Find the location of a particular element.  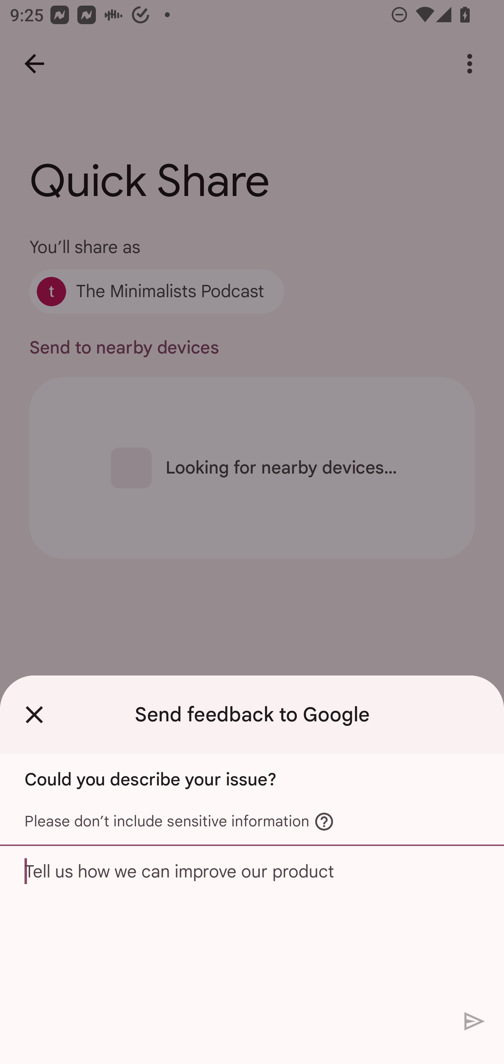

Submit the feedback that you entered is located at coordinates (475, 1021).